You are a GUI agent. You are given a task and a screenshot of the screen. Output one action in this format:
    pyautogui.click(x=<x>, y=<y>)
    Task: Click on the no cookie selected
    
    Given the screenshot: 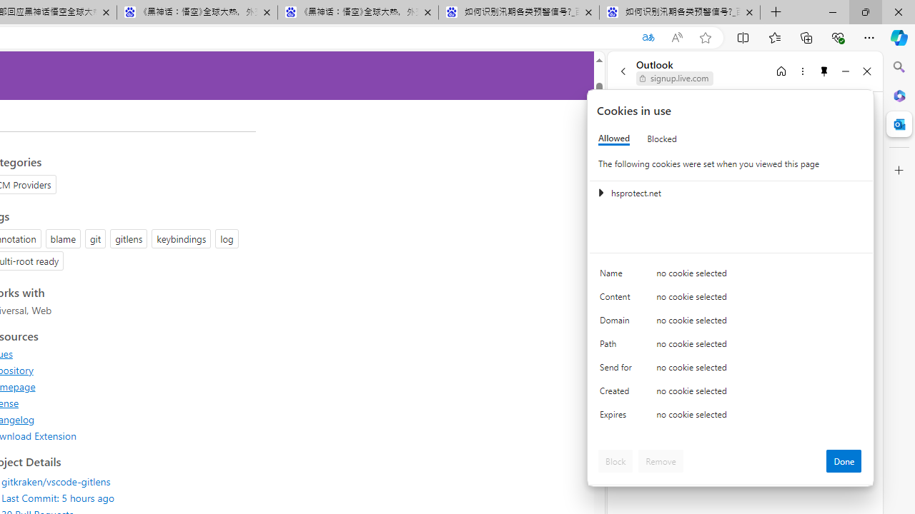 What is the action you would take?
    pyautogui.click(x=759, y=418)
    